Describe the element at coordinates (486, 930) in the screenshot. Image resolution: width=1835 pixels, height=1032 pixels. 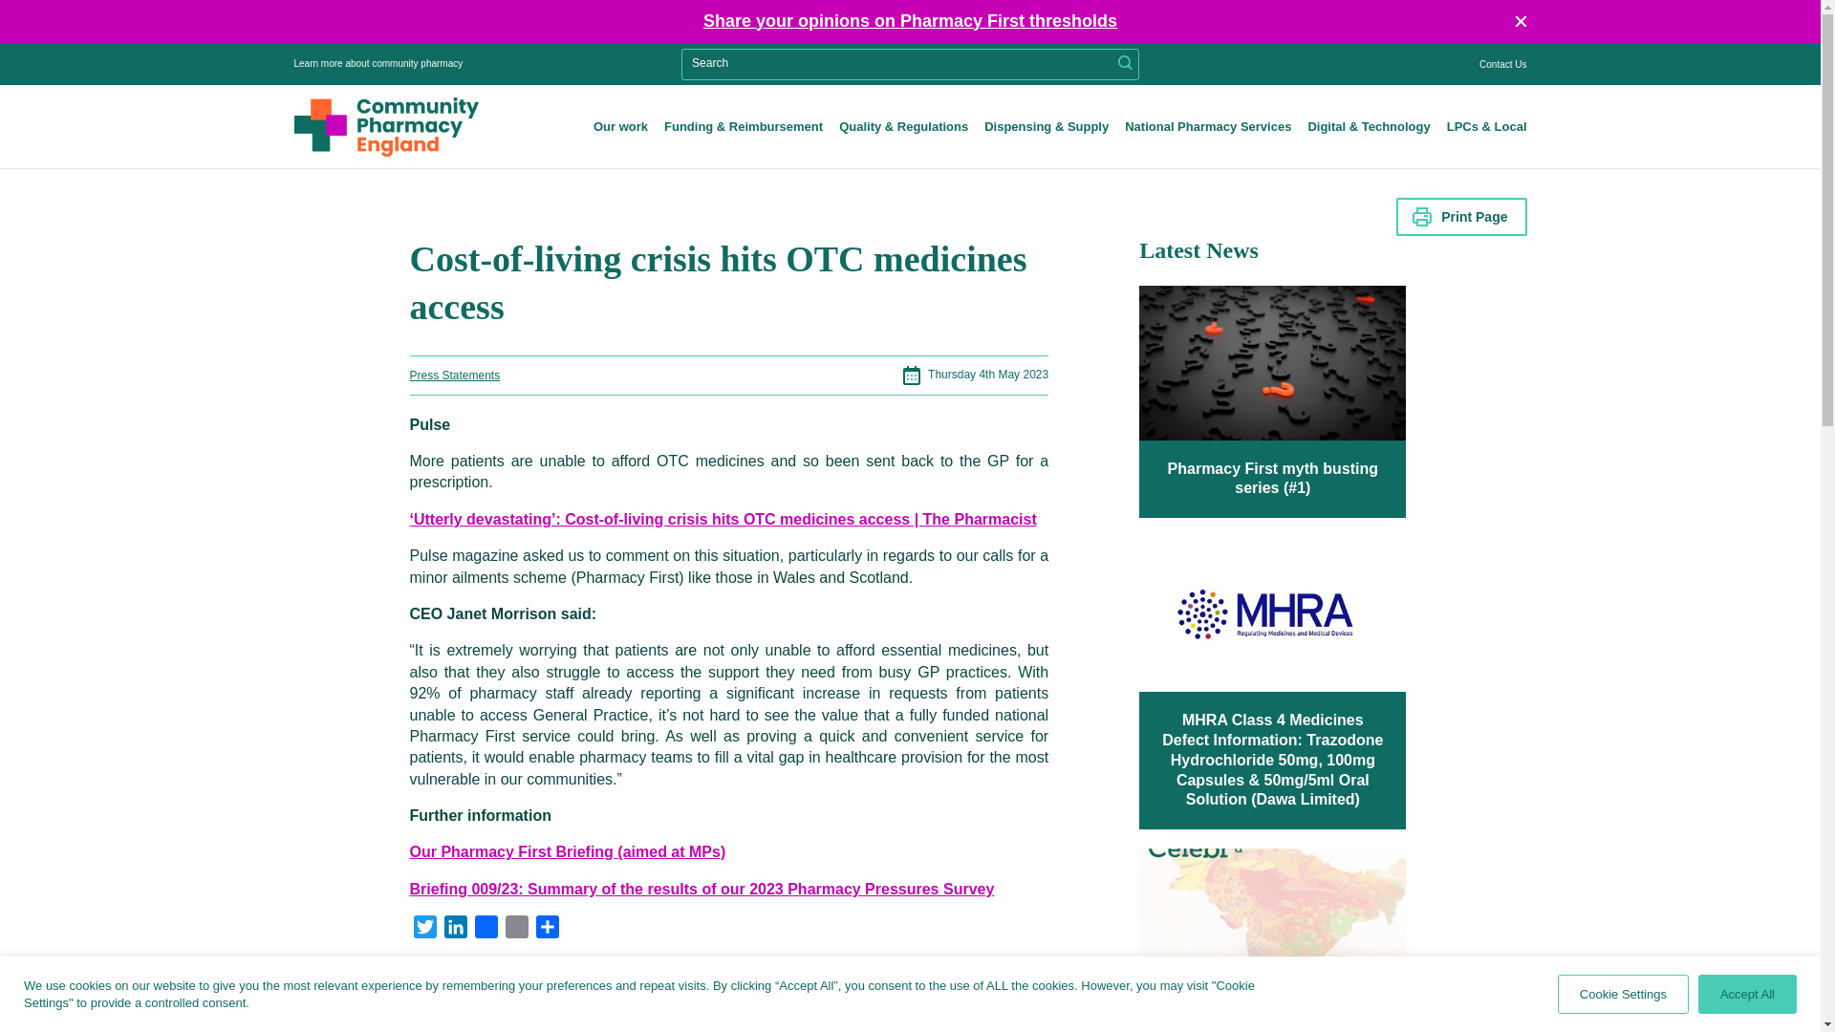
I see `Facebook` at that location.